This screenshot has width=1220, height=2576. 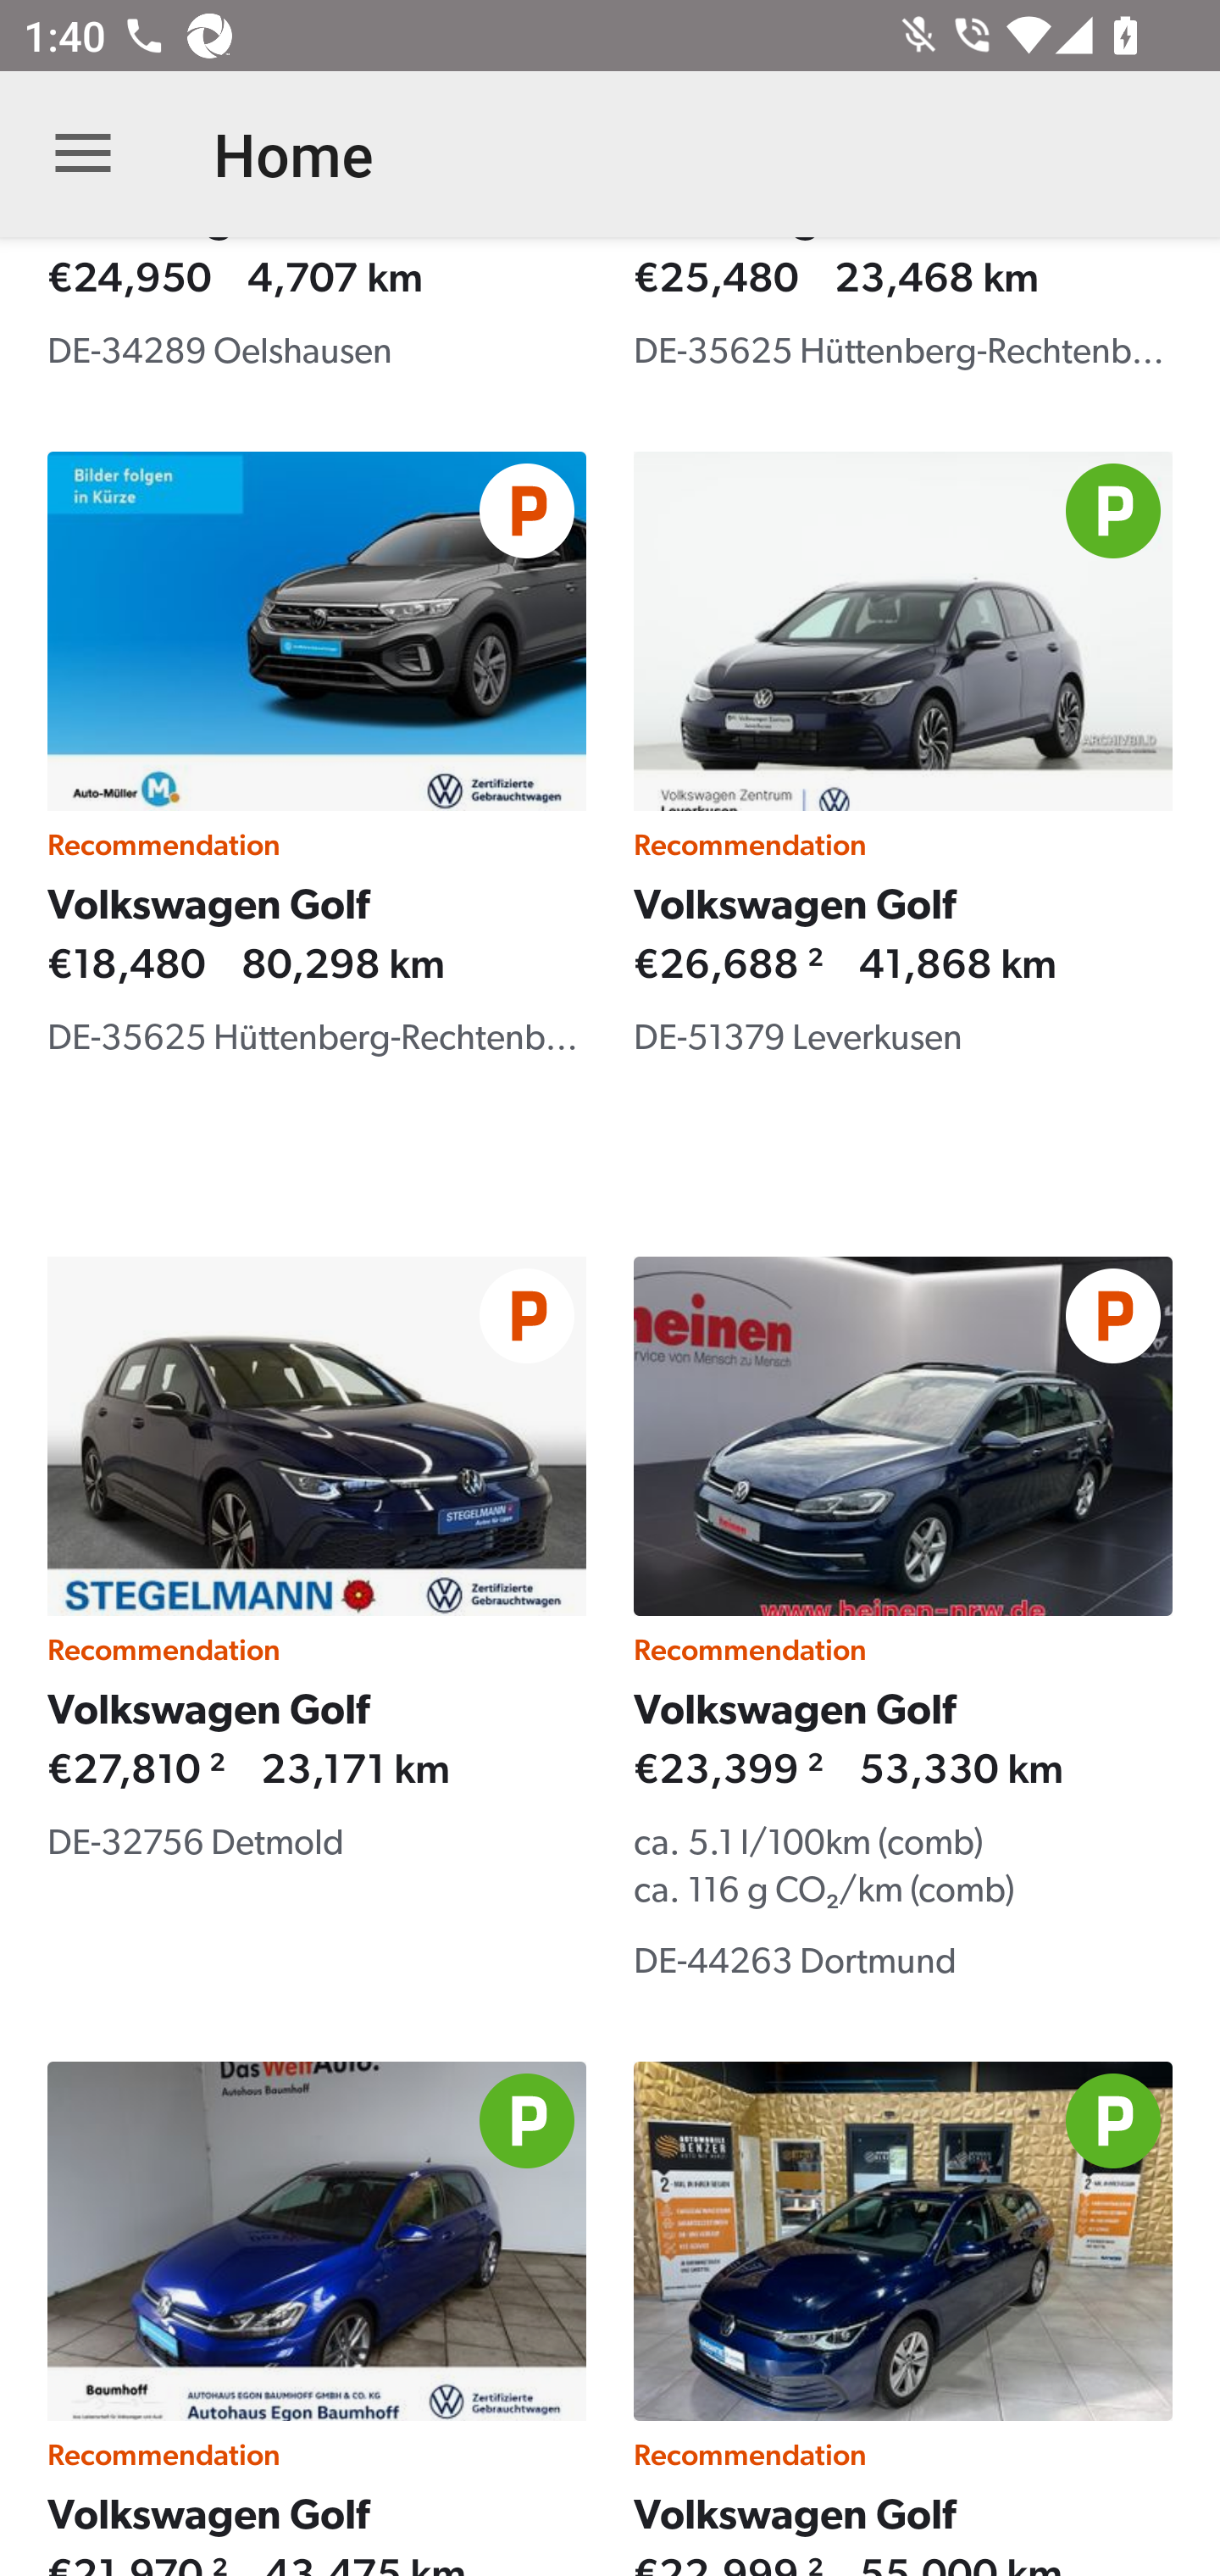 What do you see at coordinates (902, 2318) in the screenshot?
I see `Recommendation Volkswagen Golf €22,999 ² 55,000 km` at bounding box center [902, 2318].